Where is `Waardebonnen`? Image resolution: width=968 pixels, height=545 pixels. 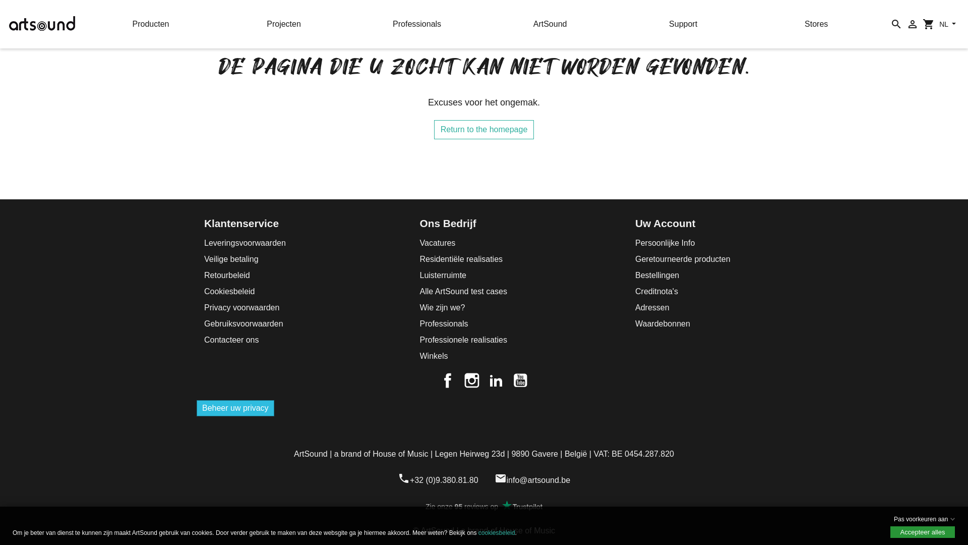
Waardebonnen is located at coordinates (662, 324).